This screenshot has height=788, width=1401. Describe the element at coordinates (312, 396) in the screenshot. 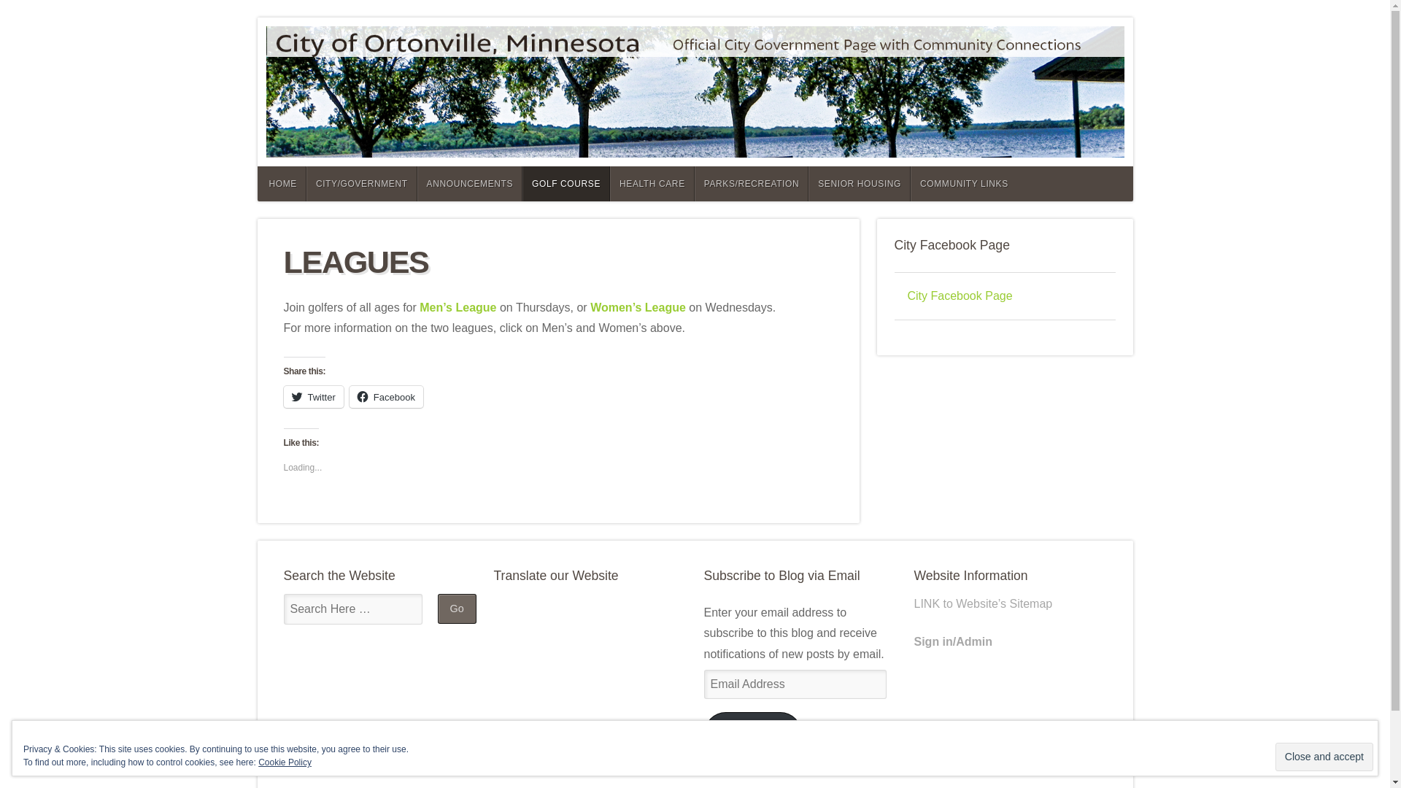

I see `Twitter` at that location.